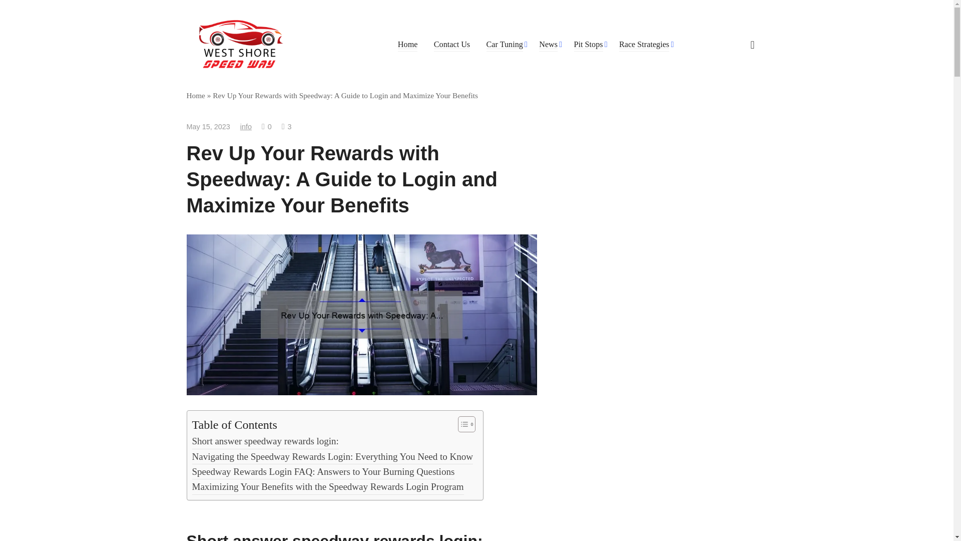 Image resolution: width=961 pixels, height=541 pixels. Describe the element at coordinates (265, 441) in the screenshot. I see `Short answer speedway rewards login:` at that location.